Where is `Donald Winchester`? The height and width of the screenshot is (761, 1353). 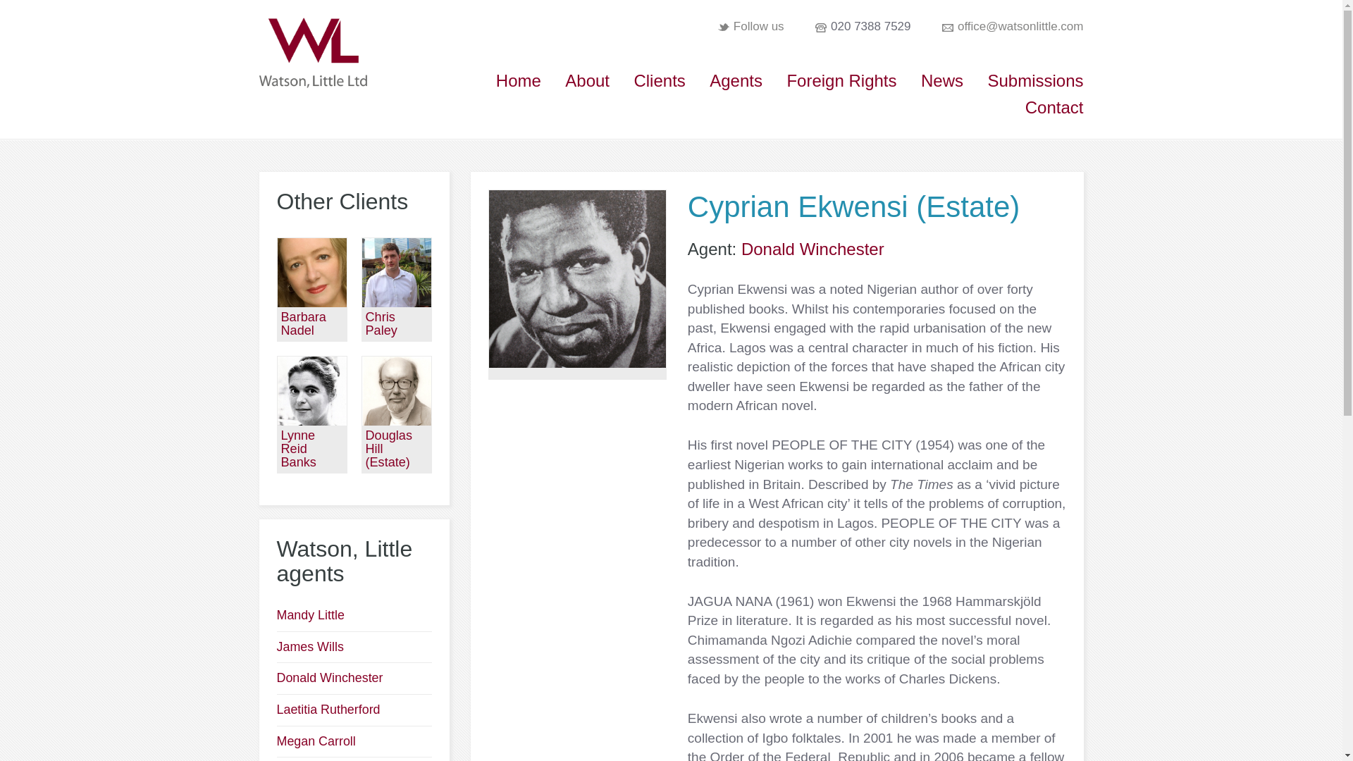
Donald Winchester is located at coordinates (813, 249).